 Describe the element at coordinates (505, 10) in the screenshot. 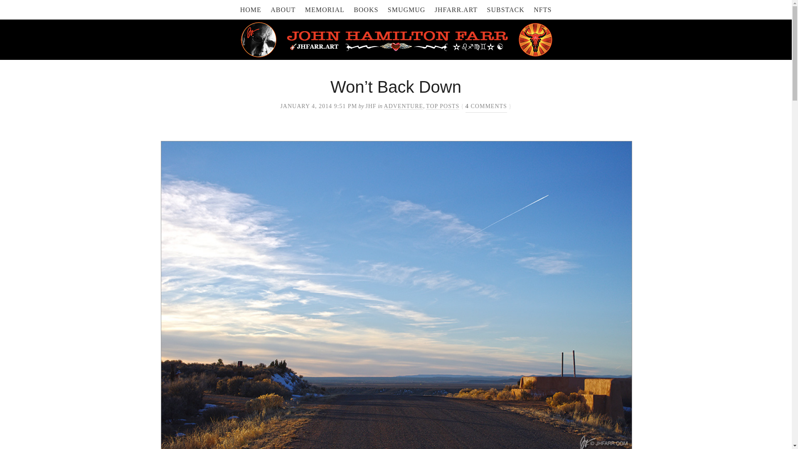

I see `SUBSTACK` at that location.